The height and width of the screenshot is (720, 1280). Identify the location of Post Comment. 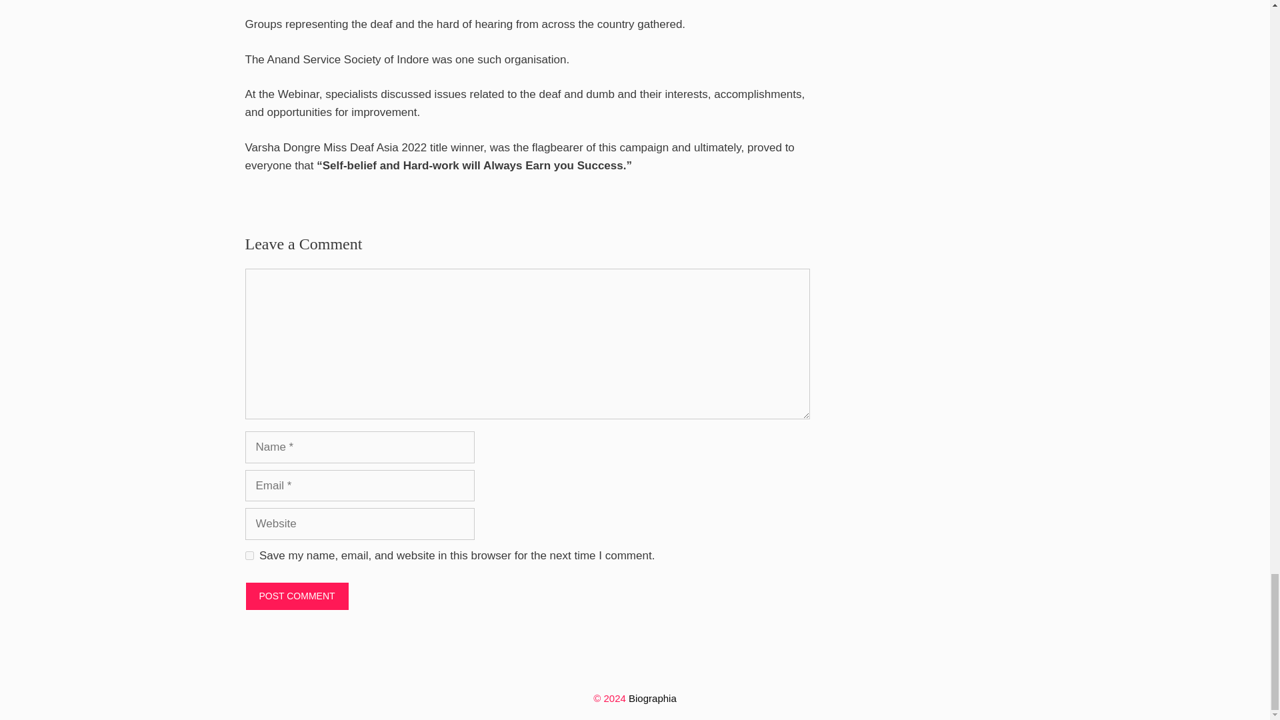
(297, 596).